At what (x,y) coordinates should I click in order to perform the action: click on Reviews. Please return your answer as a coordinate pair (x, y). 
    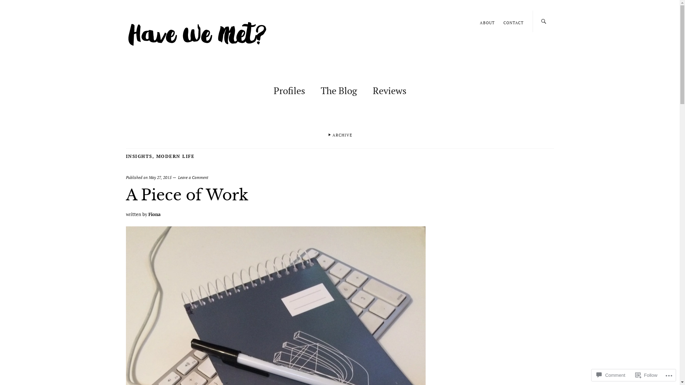
    Looking at the image, I should click on (389, 89).